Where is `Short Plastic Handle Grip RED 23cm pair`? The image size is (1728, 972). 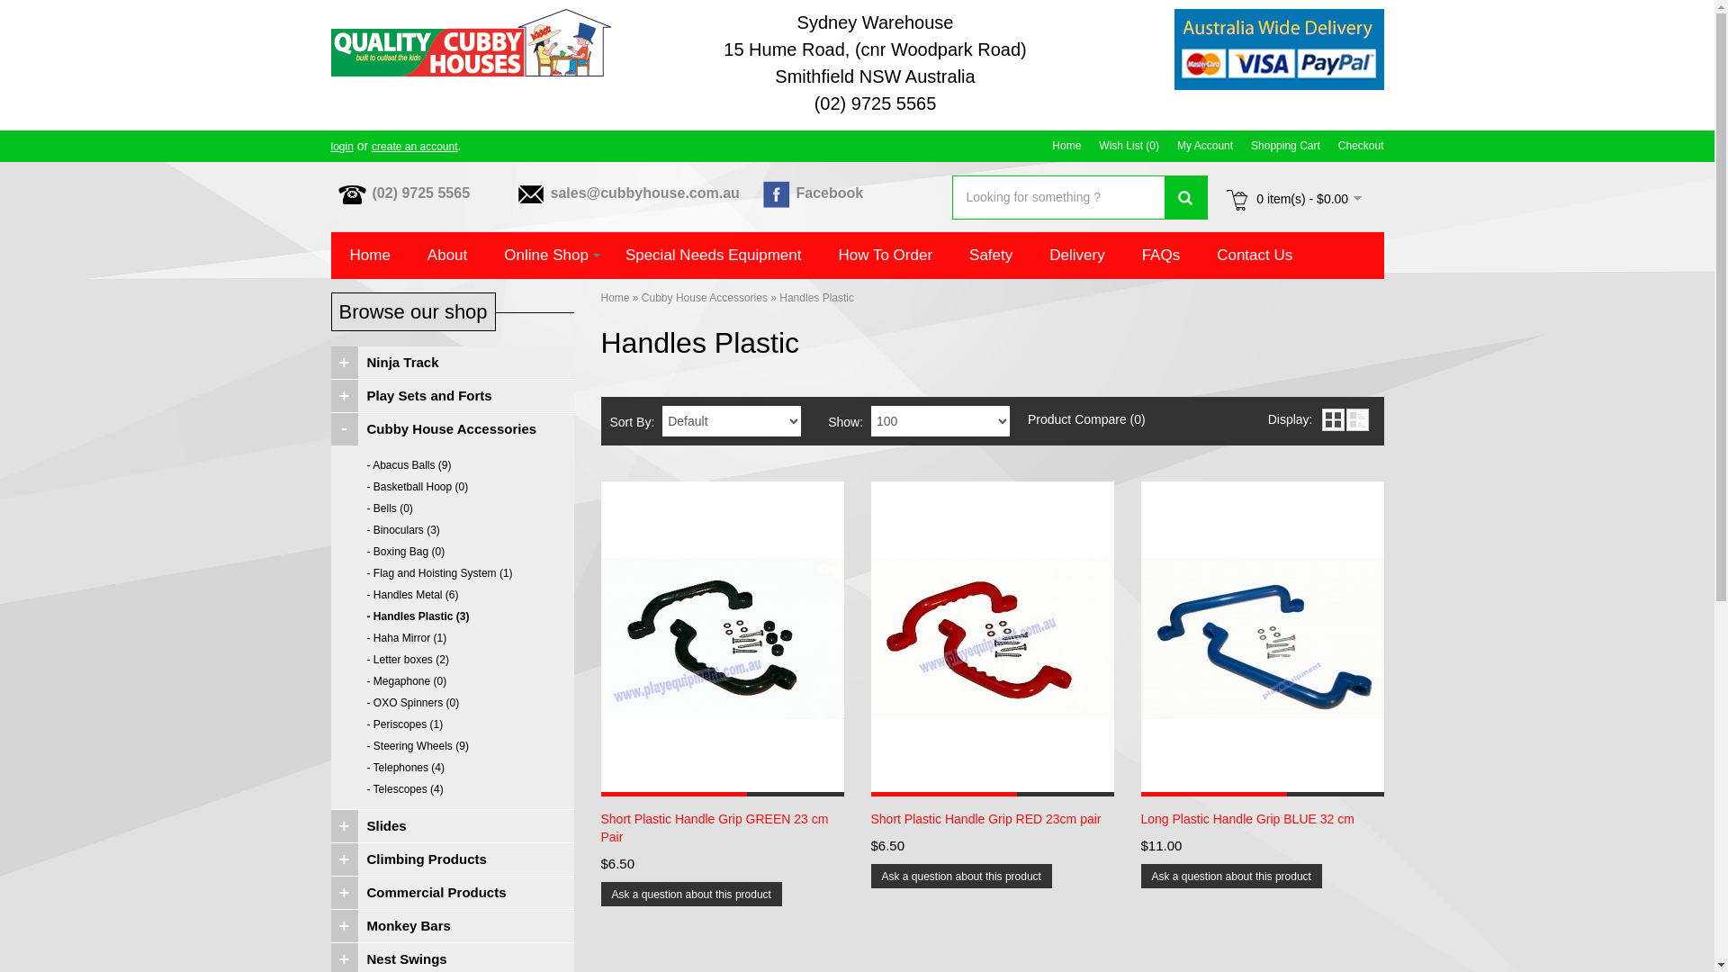
Short Plastic Handle Grip RED 23cm pair is located at coordinates (993, 819).